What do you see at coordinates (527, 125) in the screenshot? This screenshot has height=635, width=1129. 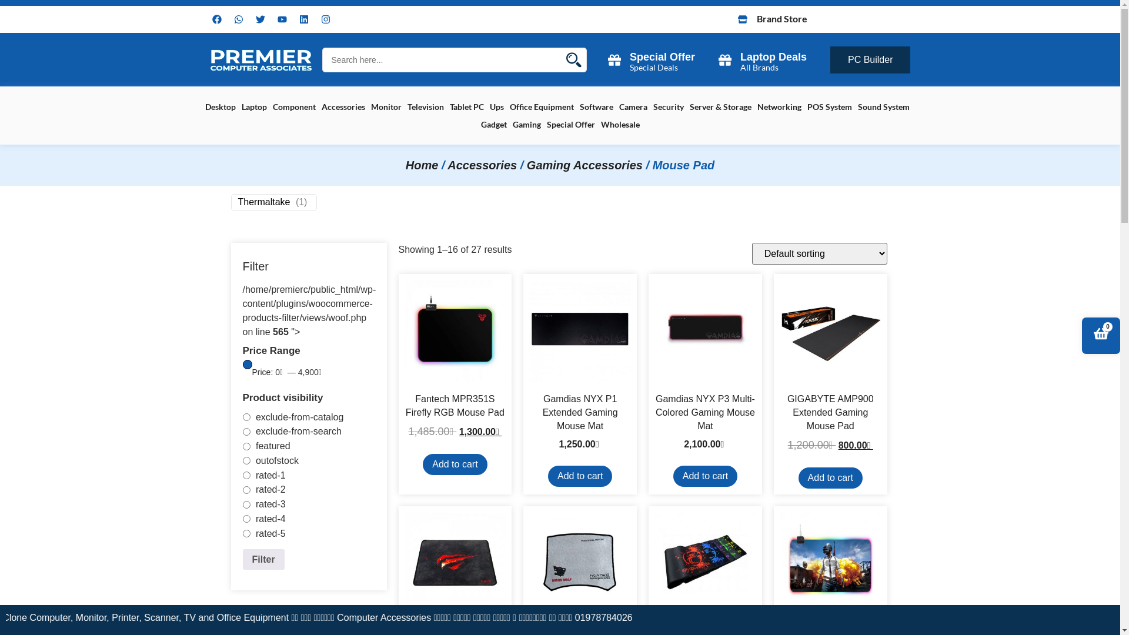 I see `Gaming` at bounding box center [527, 125].